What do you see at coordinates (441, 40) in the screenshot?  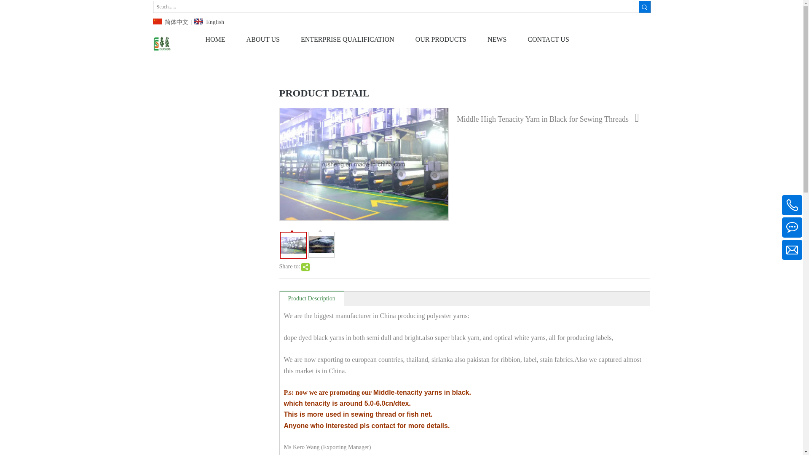 I see `OUR PRODUCTS` at bounding box center [441, 40].